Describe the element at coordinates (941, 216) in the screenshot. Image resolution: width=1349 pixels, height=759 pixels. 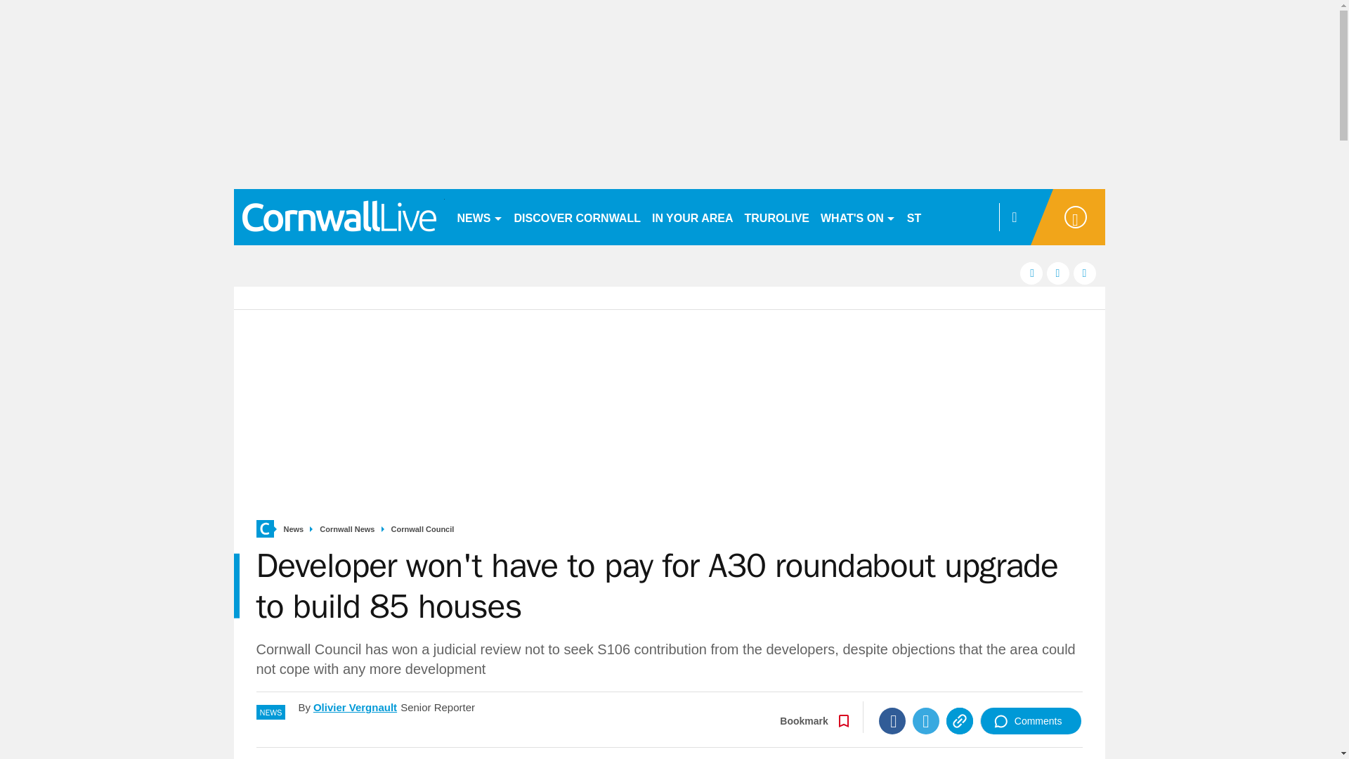
I see `ST AUSTELL` at that location.